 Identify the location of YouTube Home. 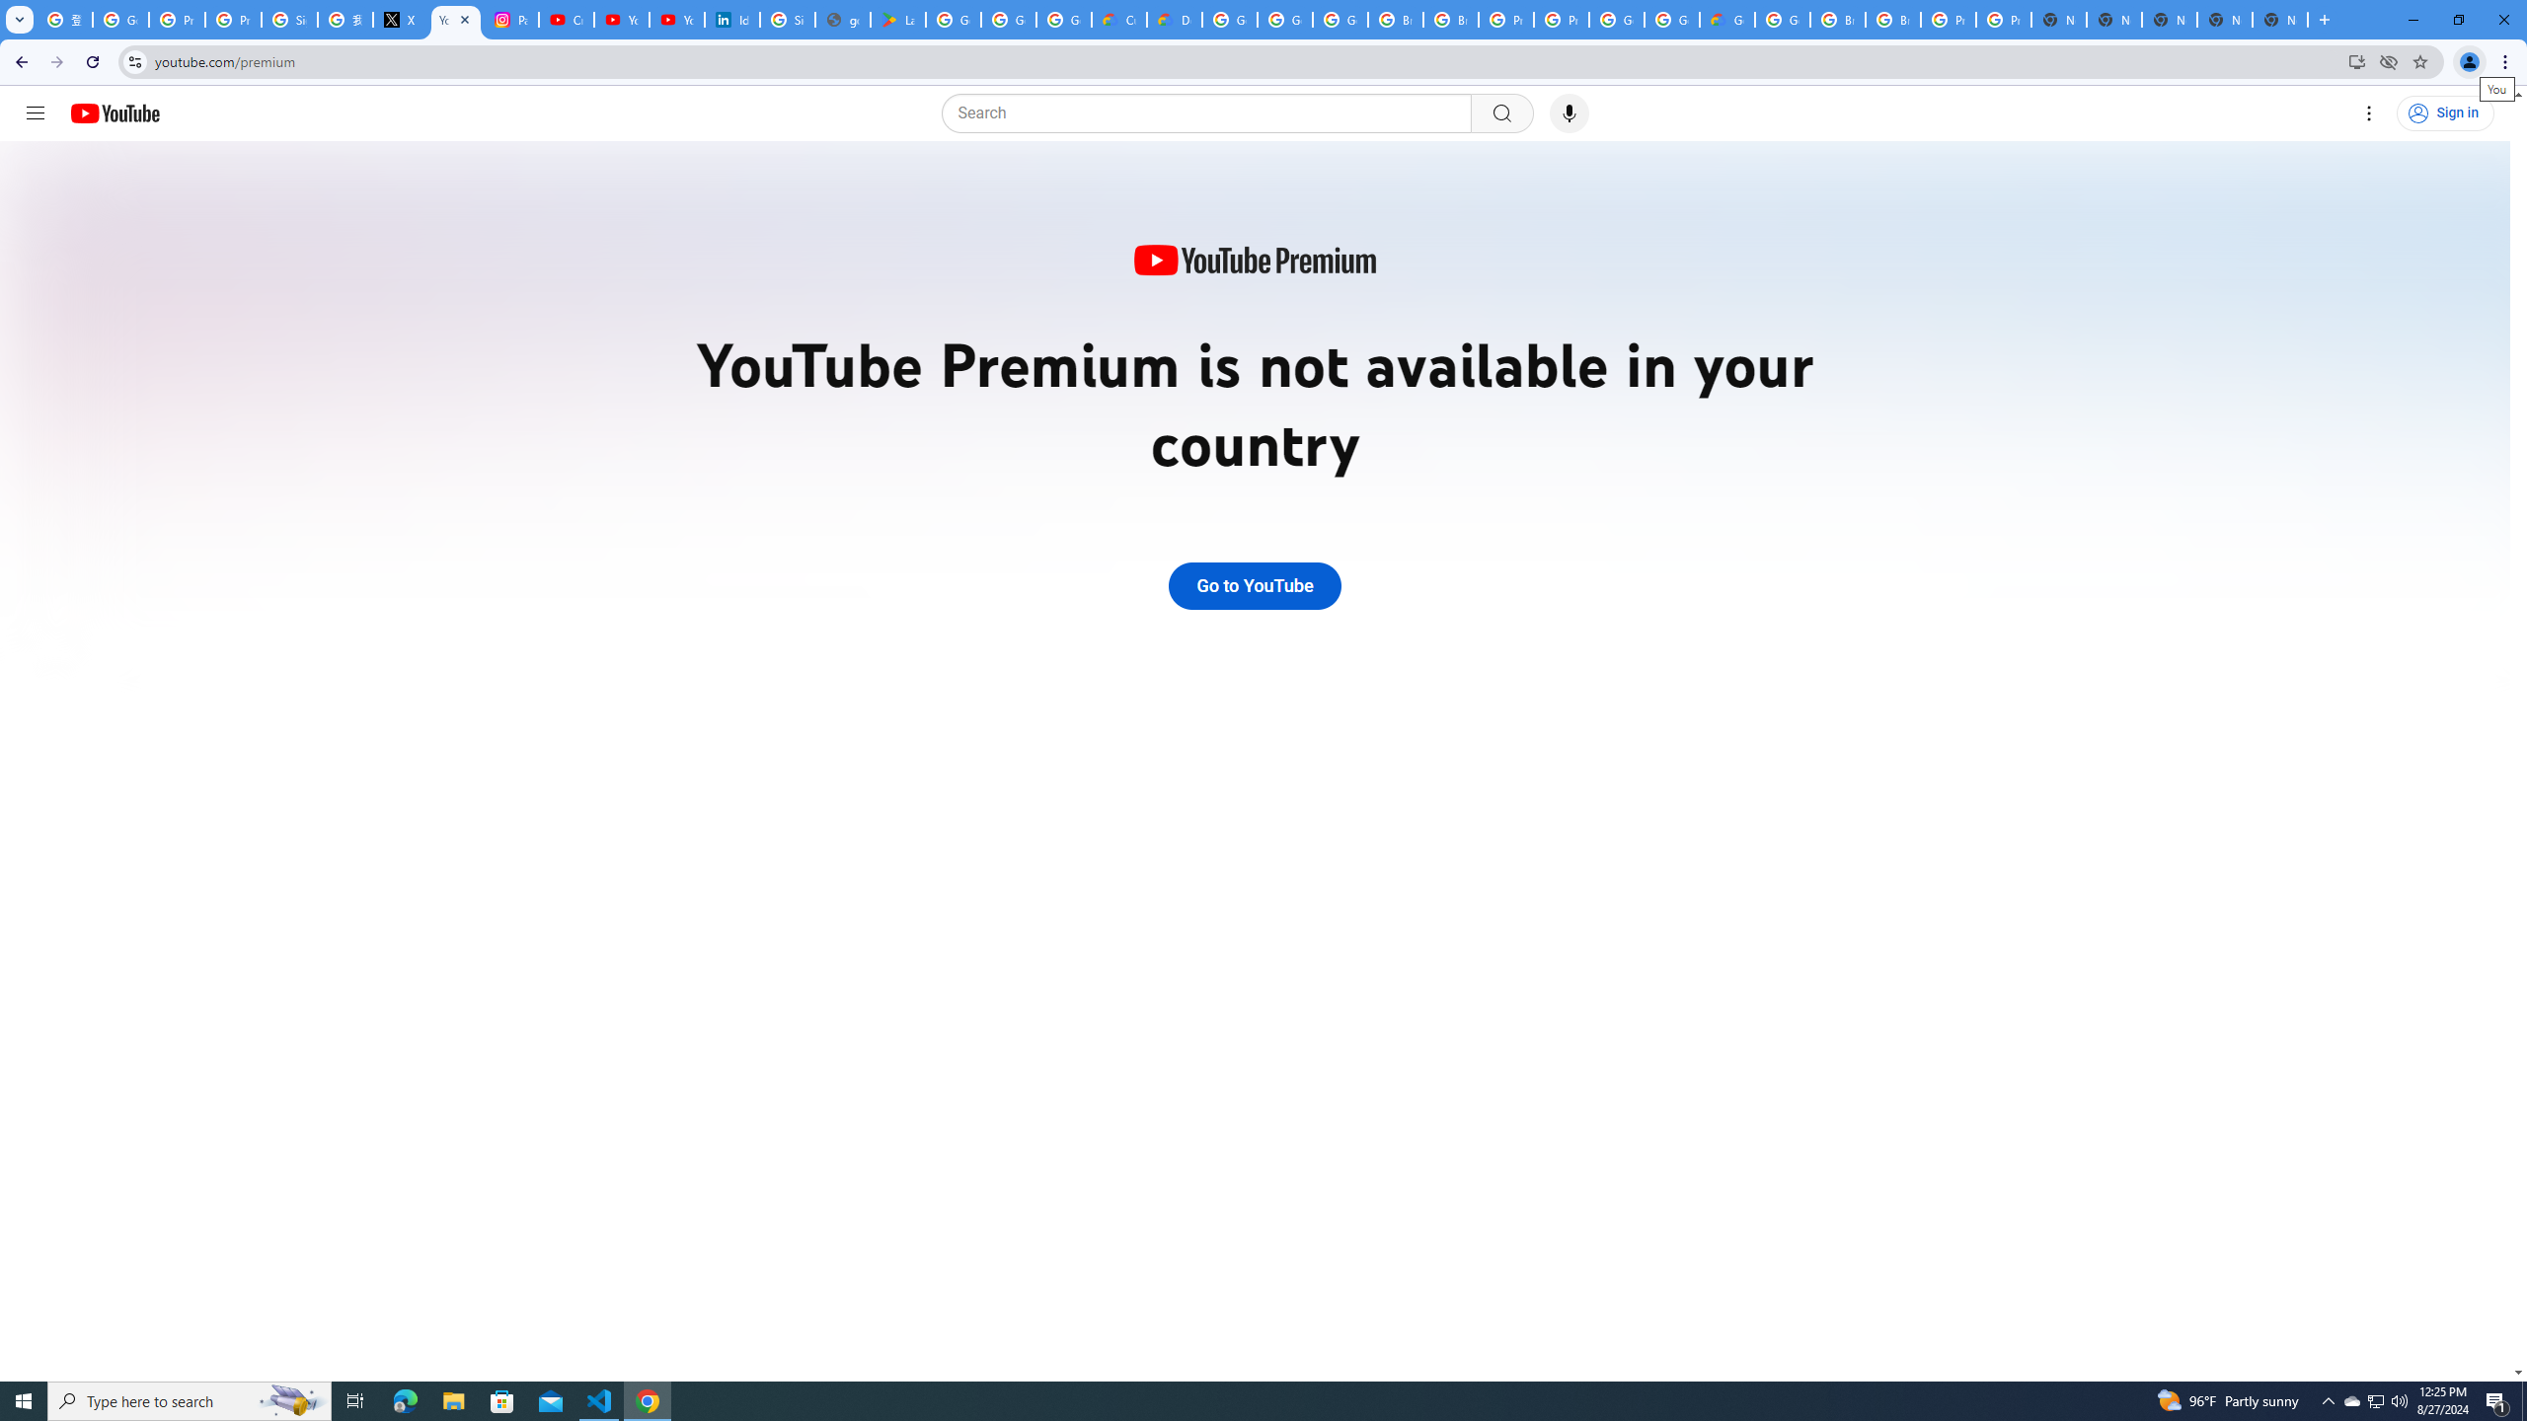
(115, 112).